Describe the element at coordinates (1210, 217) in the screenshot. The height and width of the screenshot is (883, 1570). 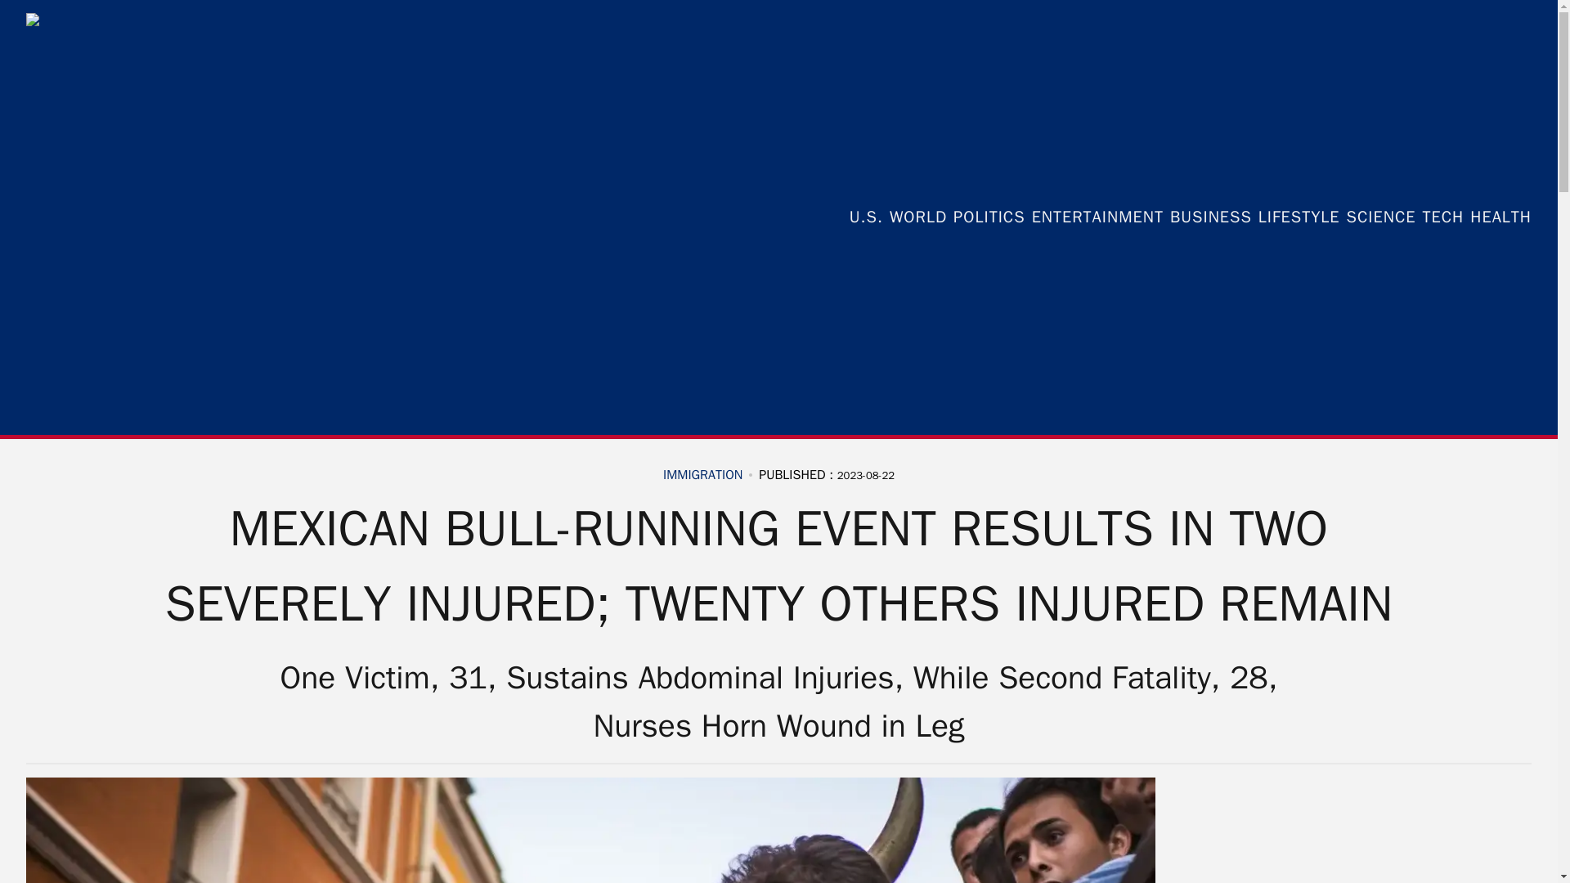
I see `BUSINESS` at that location.